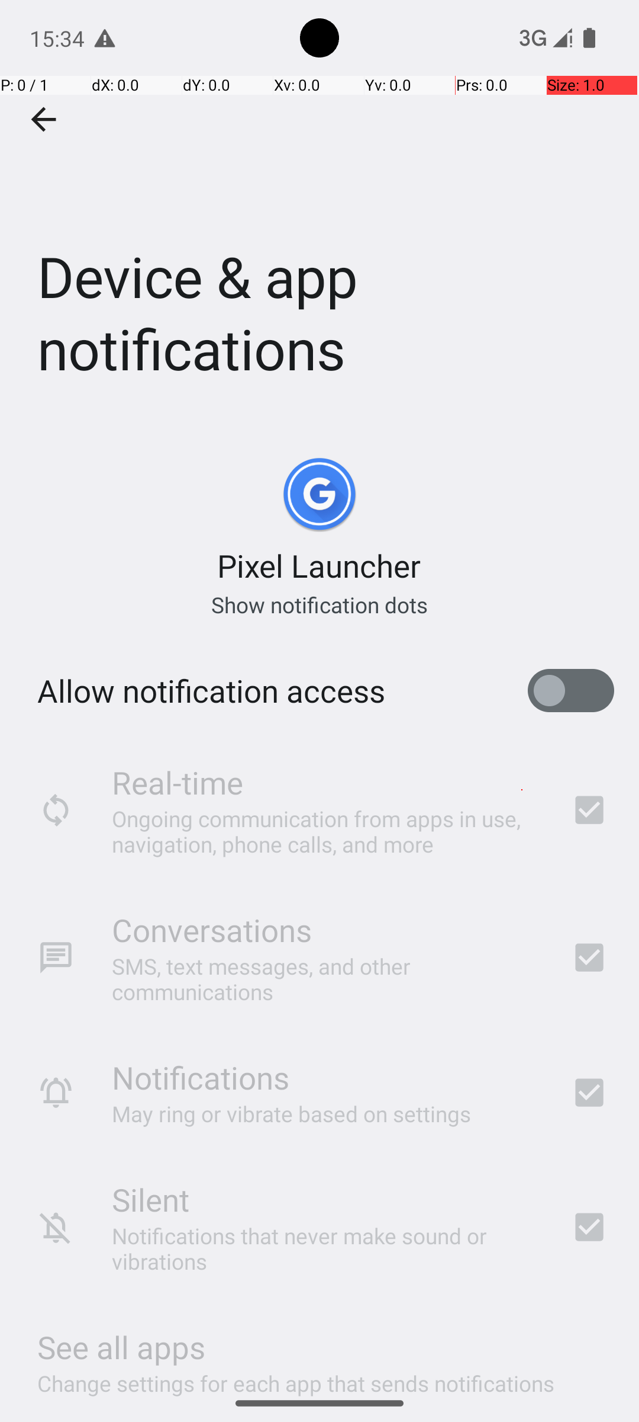 This screenshot has height=1422, width=639. I want to click on Device & app notifications, so click(319, 210).